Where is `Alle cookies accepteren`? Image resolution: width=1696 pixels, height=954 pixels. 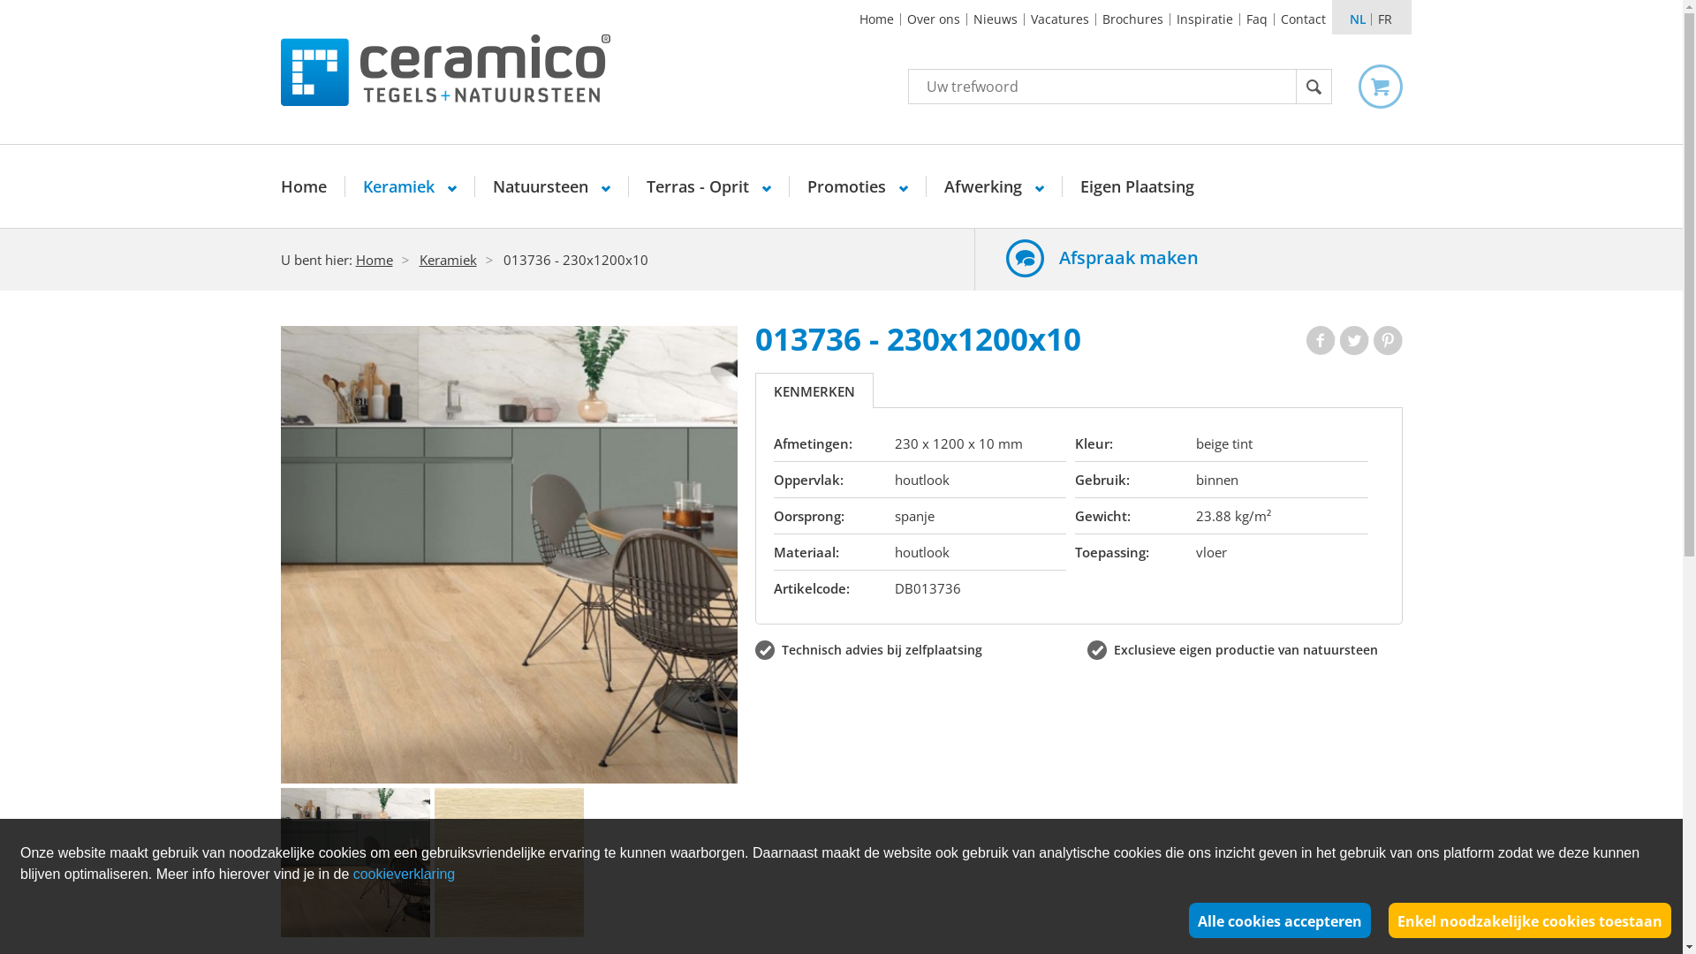 Alle cookies accepteren is located at coordinates (1280, 920).